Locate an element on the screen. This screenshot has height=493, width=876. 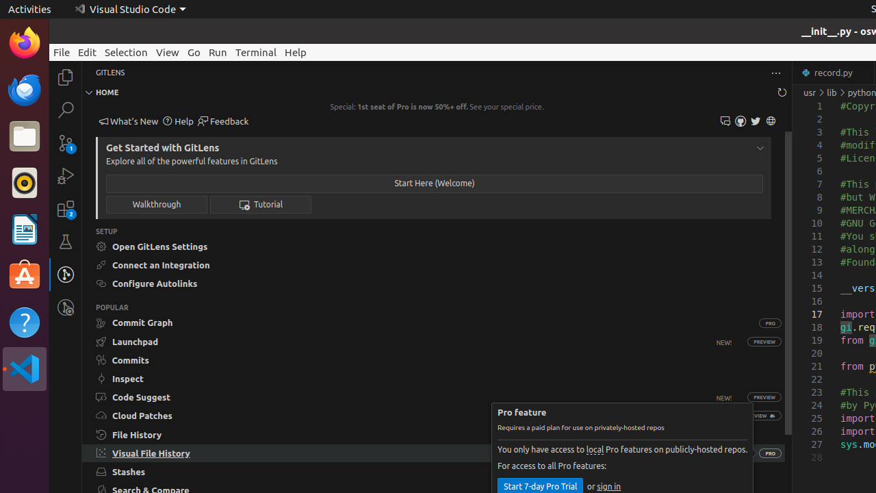
Open GitLens Settings is located at coordinates (434, 246).